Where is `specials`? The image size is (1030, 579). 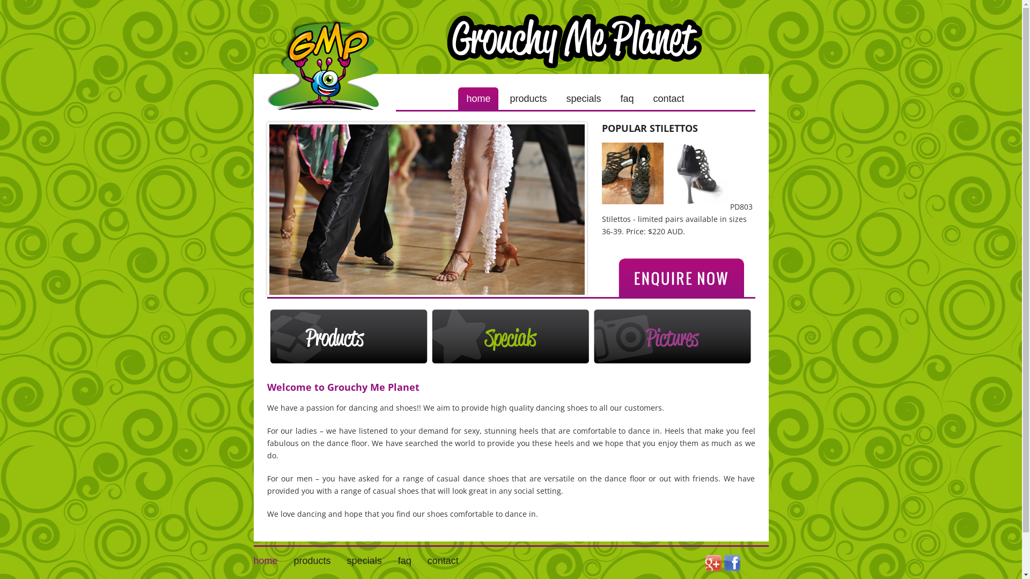
specials is located at coordinates (584, 99).